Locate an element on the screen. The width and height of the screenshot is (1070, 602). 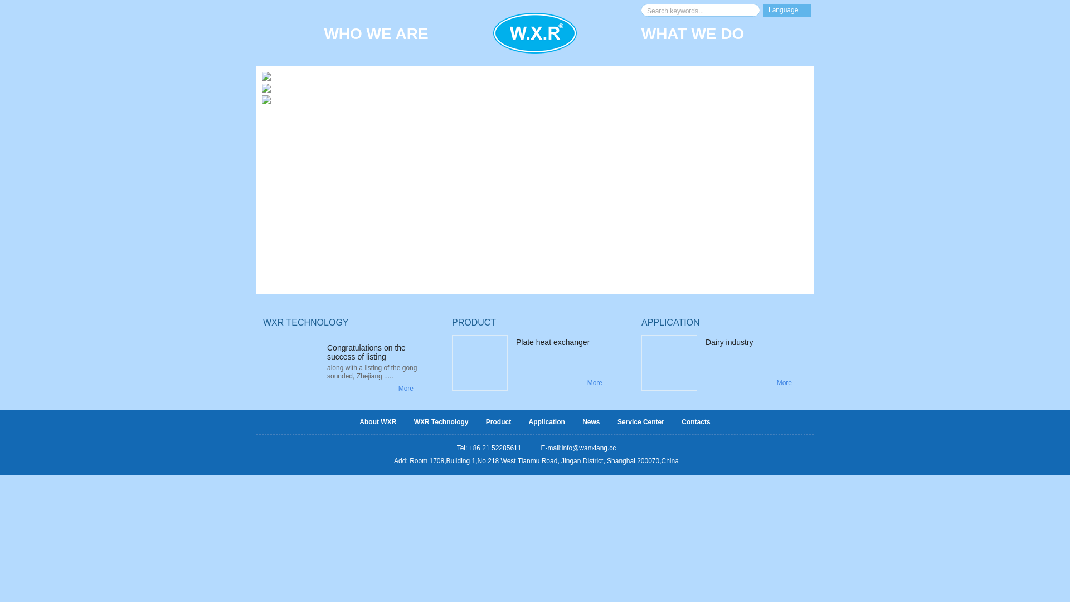
WXR TECHNOLOGY is located at coordinates (306, 322).